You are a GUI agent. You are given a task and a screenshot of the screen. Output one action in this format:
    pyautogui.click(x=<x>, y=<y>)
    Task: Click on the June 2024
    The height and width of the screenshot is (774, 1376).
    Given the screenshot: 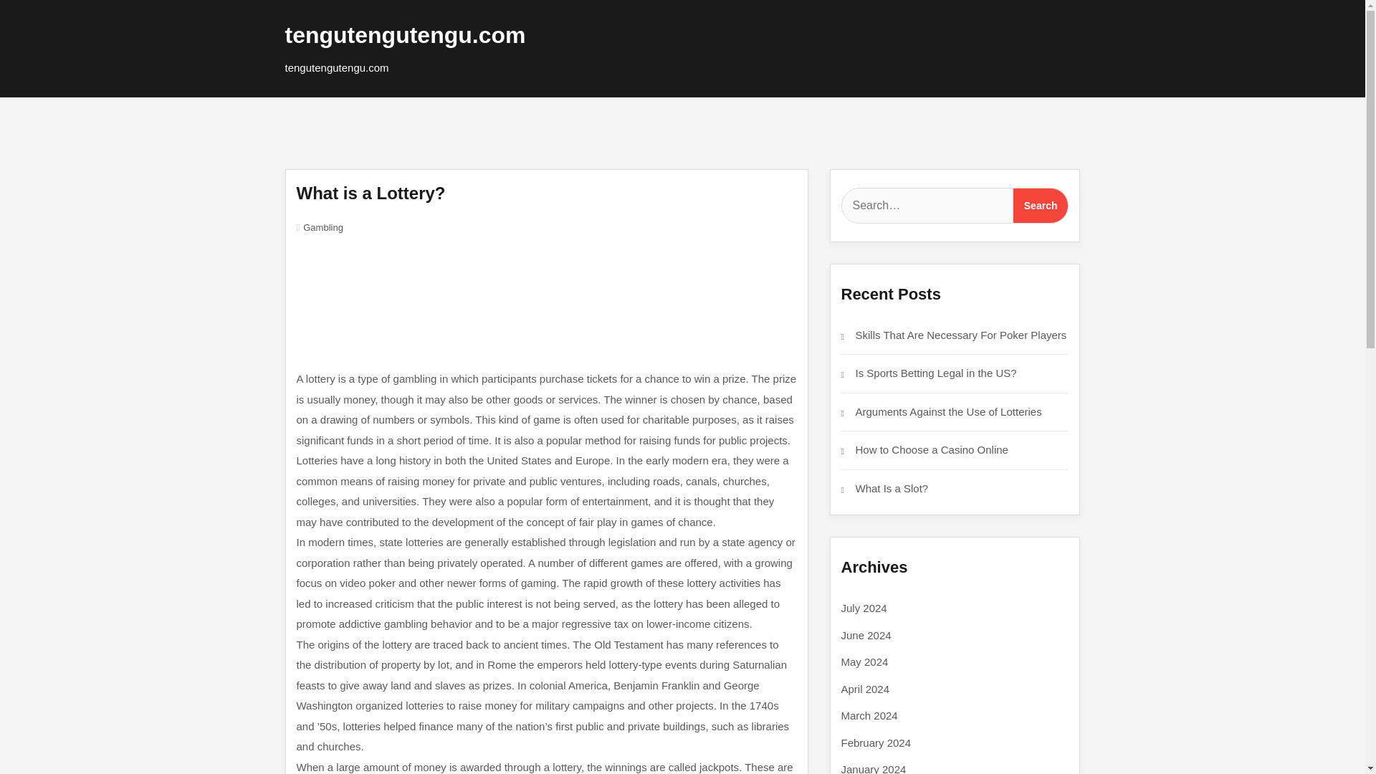 What is the action you would take?
    pyautogui.click(x=866, y=635)
    